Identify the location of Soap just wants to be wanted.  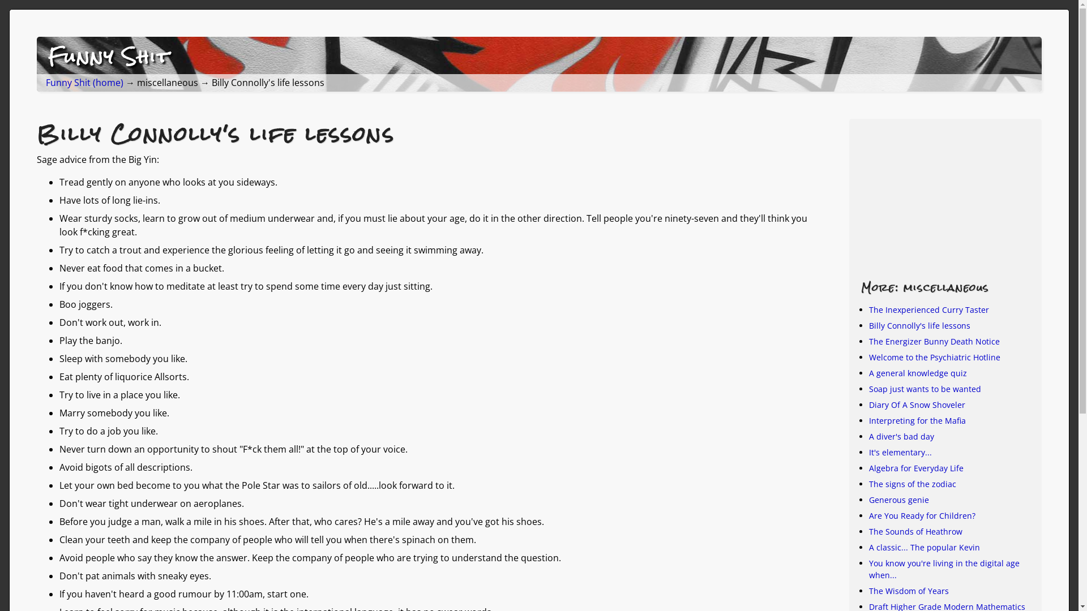
(925, 389).